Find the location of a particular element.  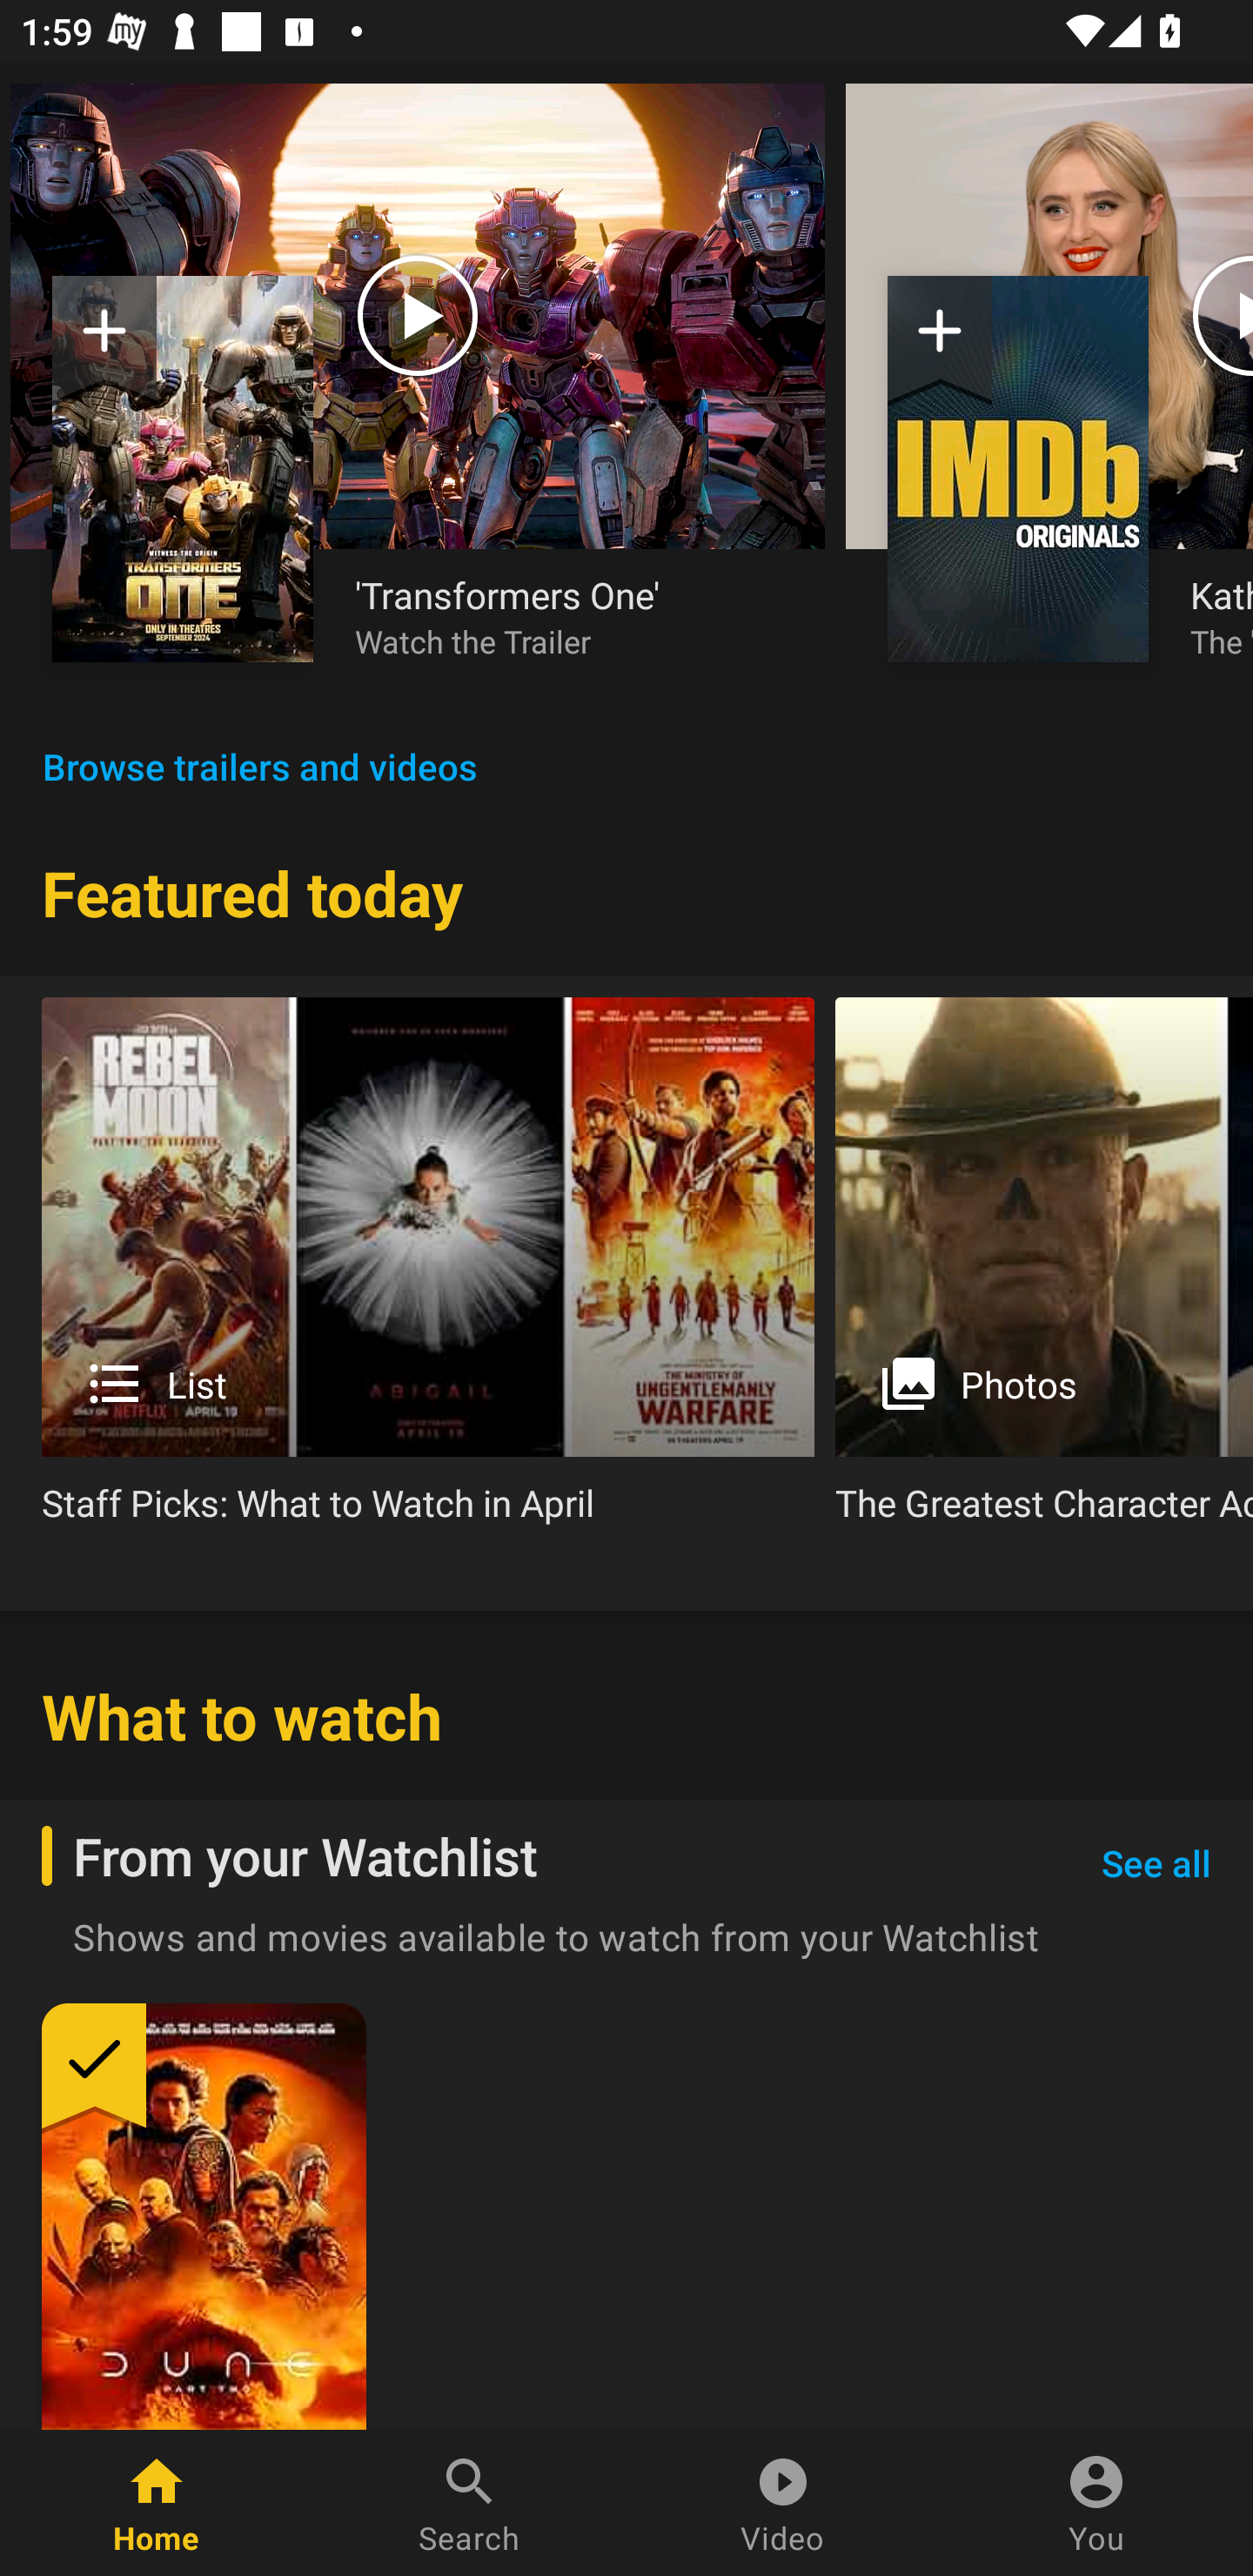

Not in watchlist is located at coordinates (940, 341).